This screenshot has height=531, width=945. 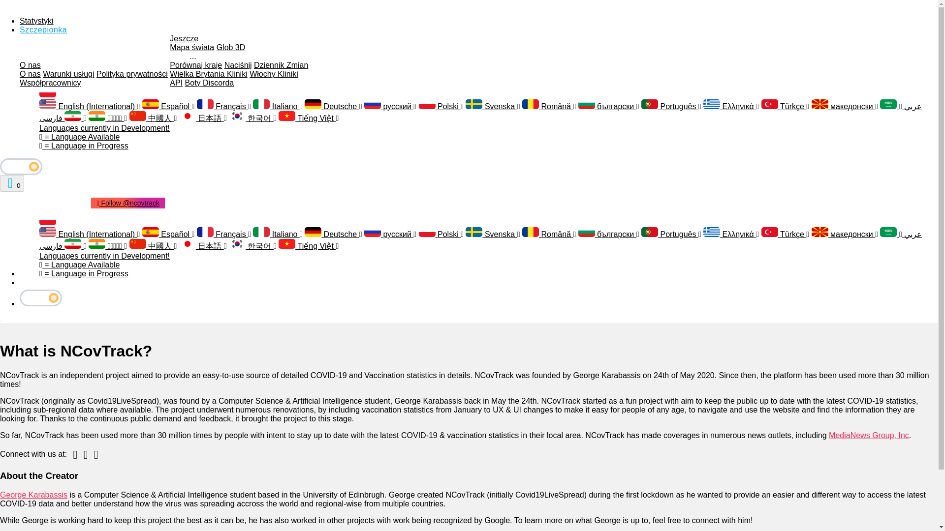 I want to click on O nas, so click(x=30, y=65).